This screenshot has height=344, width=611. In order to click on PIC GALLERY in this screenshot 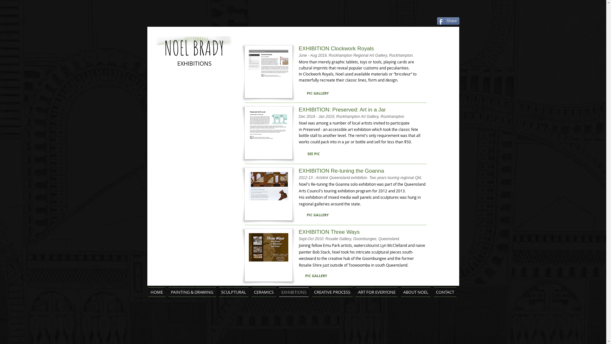, I will do `click(318, 215)`.